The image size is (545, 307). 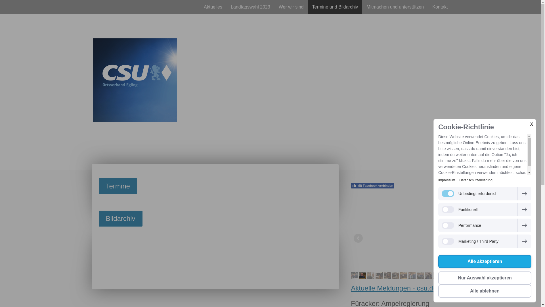 I want to click on Aktuelles, so click(x=213, y=7).